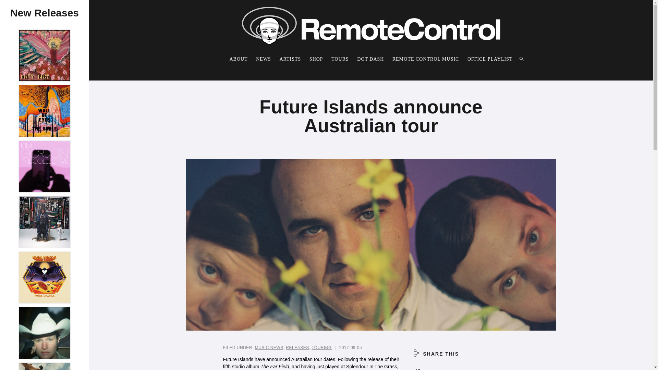 The height and width of the screenshot is (370, 658). I want to click on Sampha - LAHAI, so click(45, 367).